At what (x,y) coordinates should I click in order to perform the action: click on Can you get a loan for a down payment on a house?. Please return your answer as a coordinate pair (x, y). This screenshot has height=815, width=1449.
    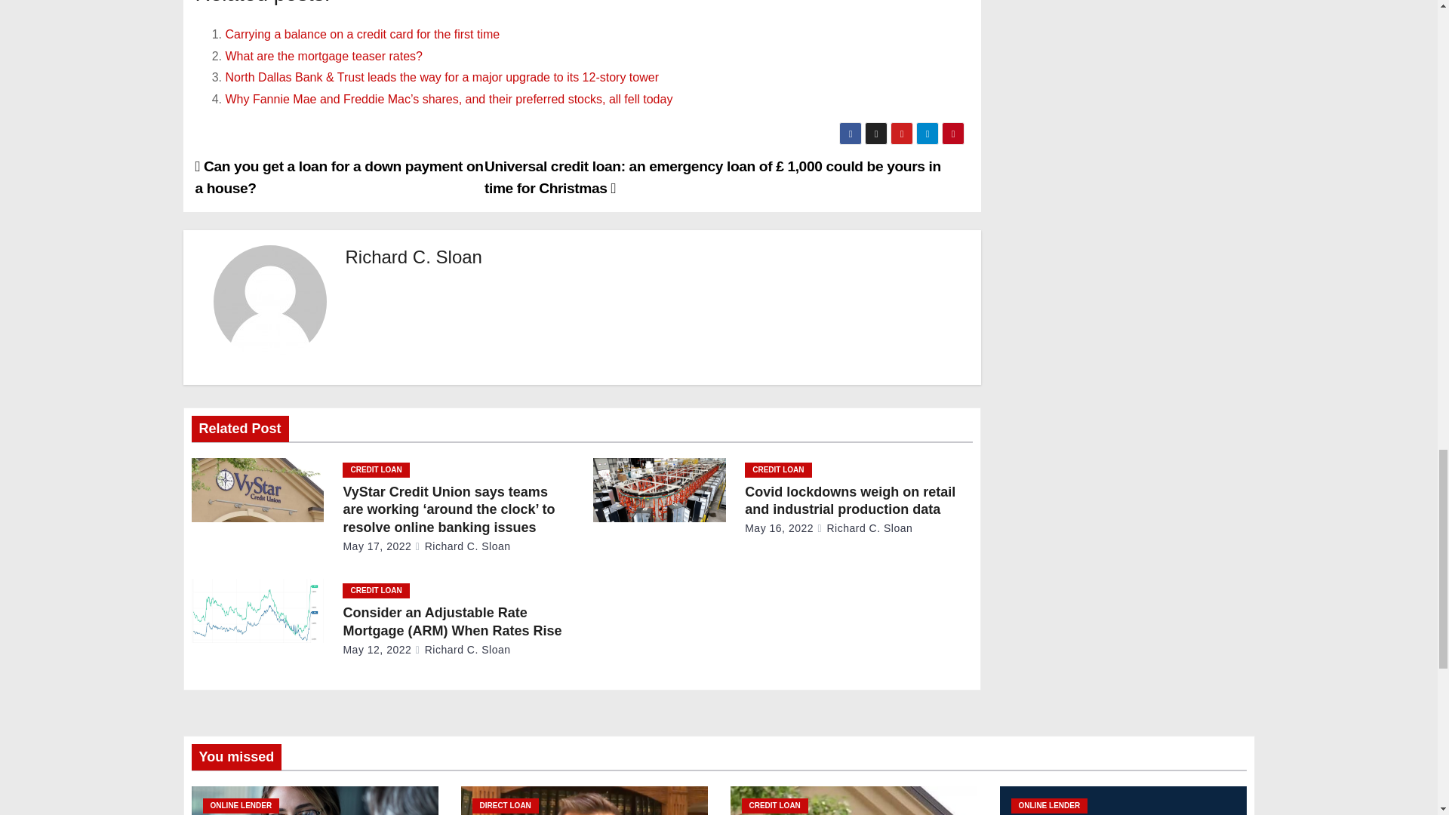
    Looking at the image, I should click on (338, 177).